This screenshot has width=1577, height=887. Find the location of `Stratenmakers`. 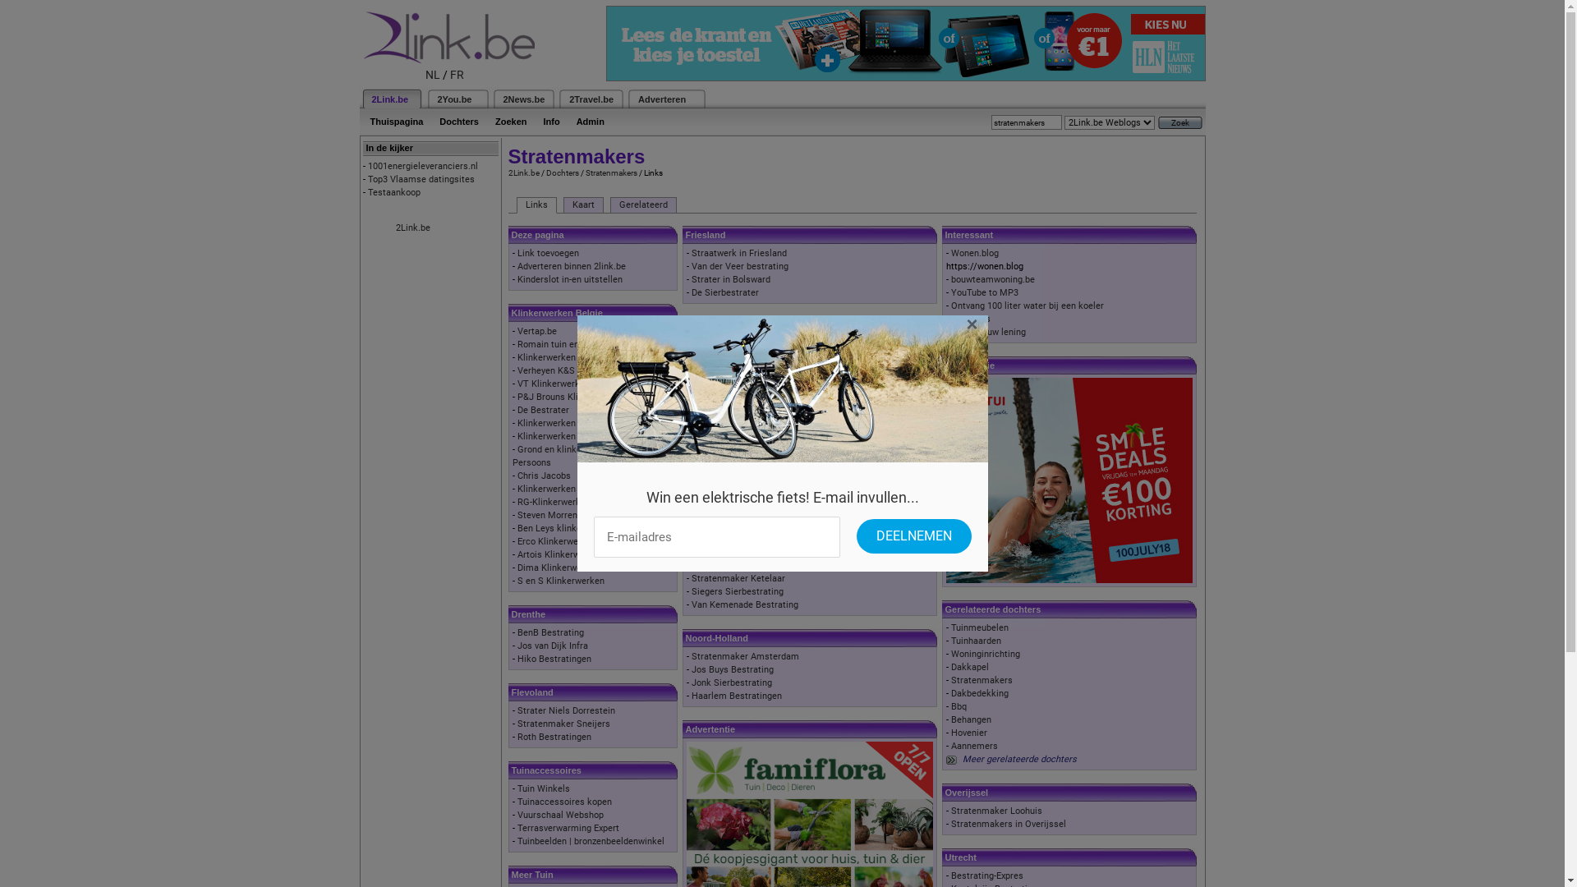

Stratenmakers is located at coordinates (611, 172).